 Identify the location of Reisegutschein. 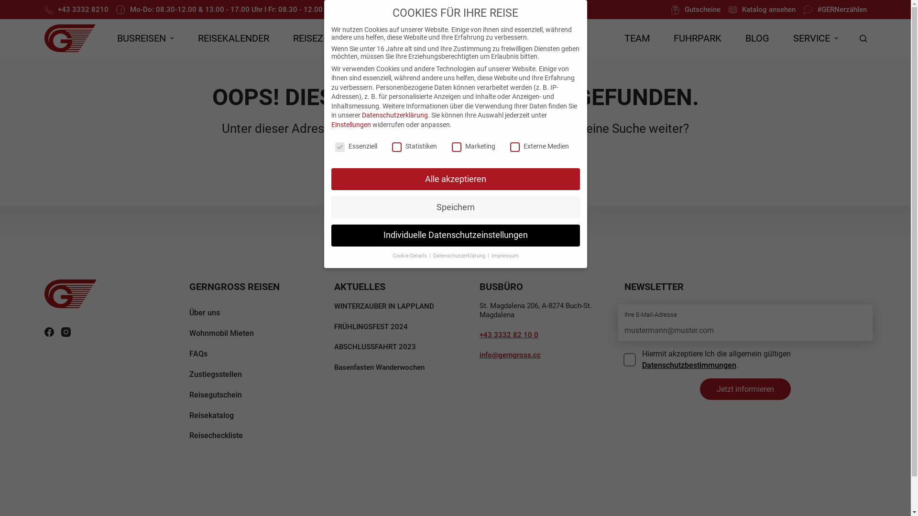
(216, 395).